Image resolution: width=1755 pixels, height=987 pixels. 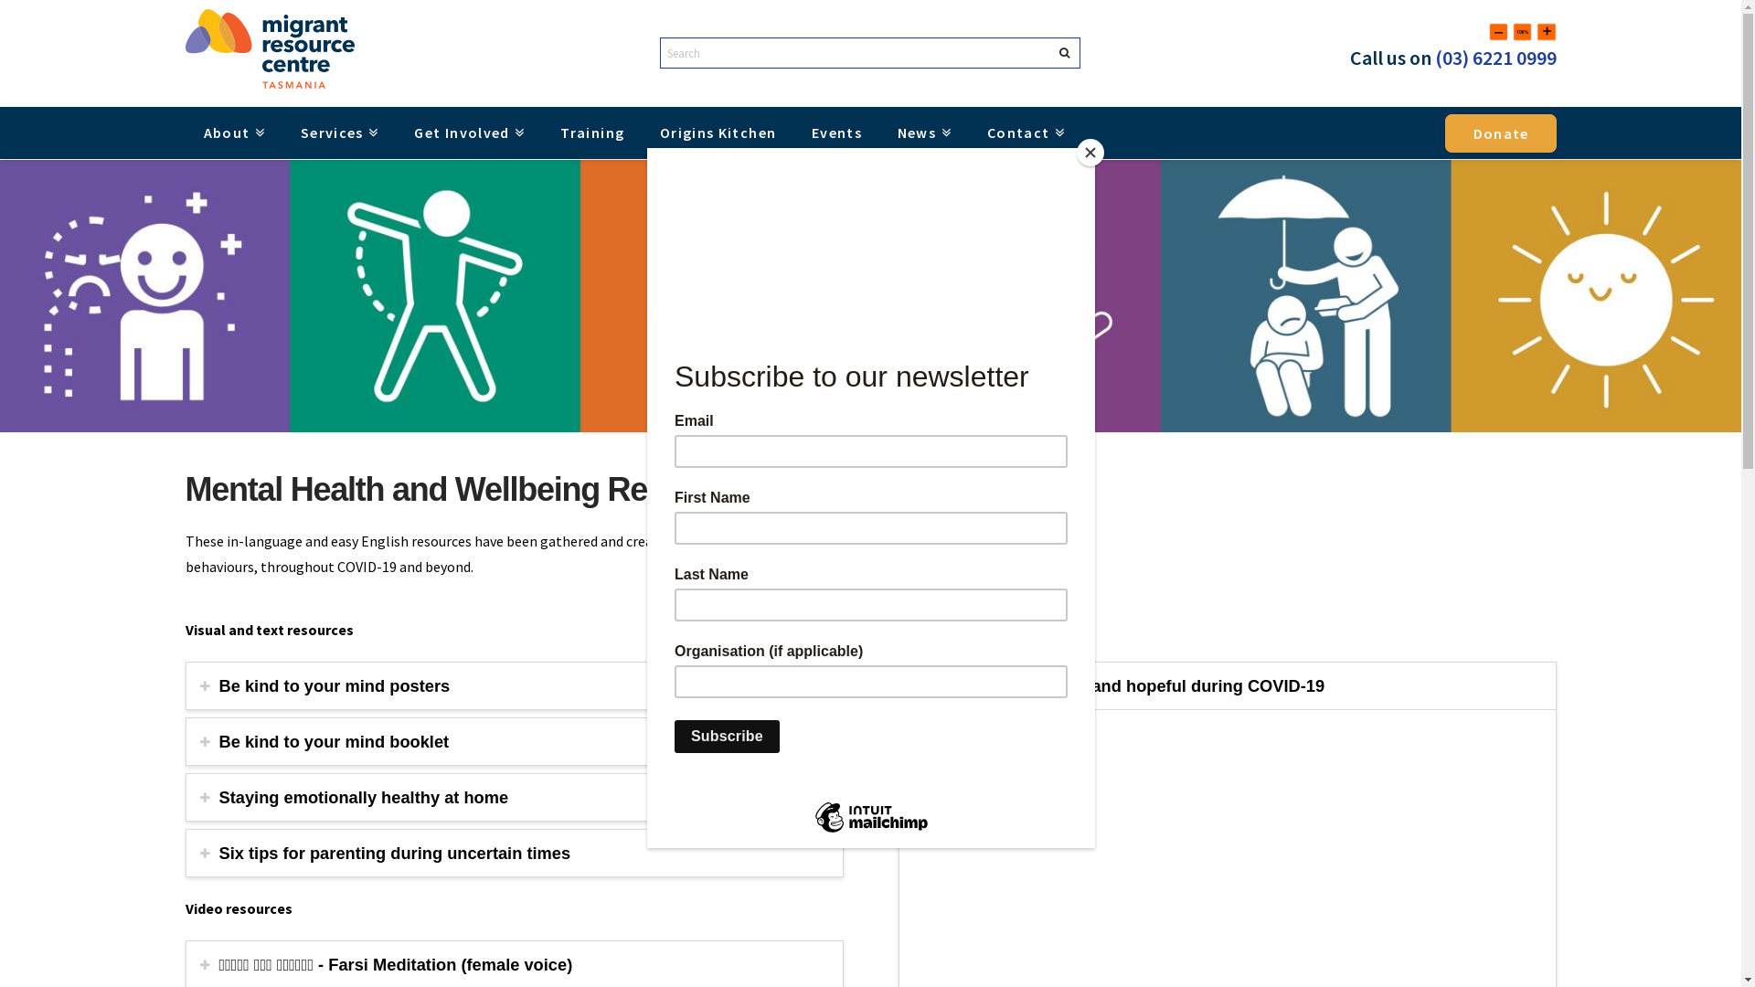 What do you see at coordinates (515, 685) in the screenshot?
I see `Be kind to your mind posters` at bounding box center [515, 685].